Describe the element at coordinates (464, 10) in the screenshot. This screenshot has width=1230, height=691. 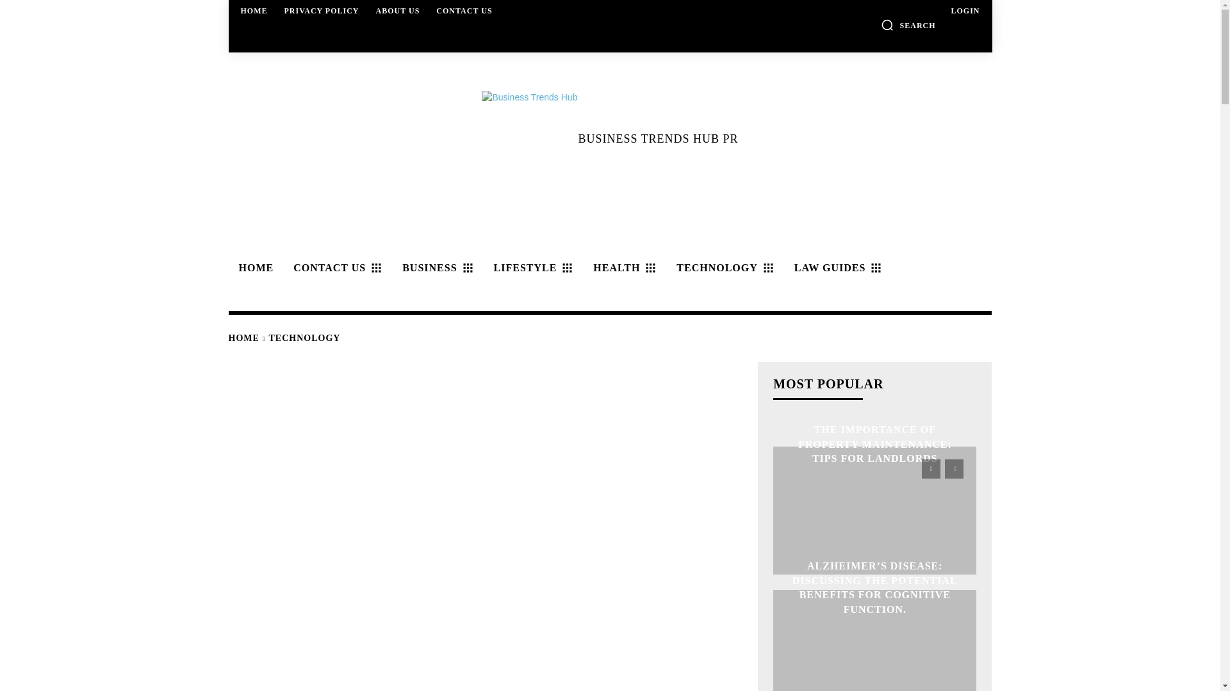
I see `CONTACT US` at that location.